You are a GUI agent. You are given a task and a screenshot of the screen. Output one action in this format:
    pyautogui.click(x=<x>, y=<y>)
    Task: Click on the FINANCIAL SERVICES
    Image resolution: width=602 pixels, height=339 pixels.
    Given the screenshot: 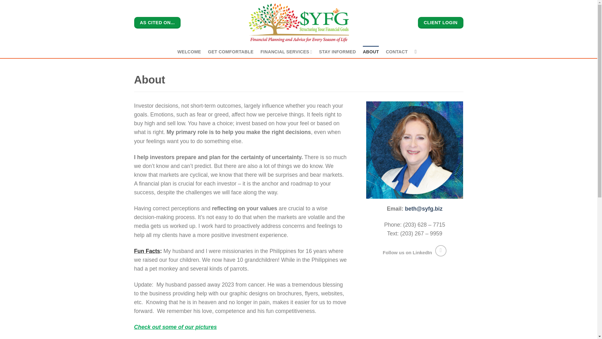 What is the action you would take?
    pyautogui.click(x=287, y=51)
    